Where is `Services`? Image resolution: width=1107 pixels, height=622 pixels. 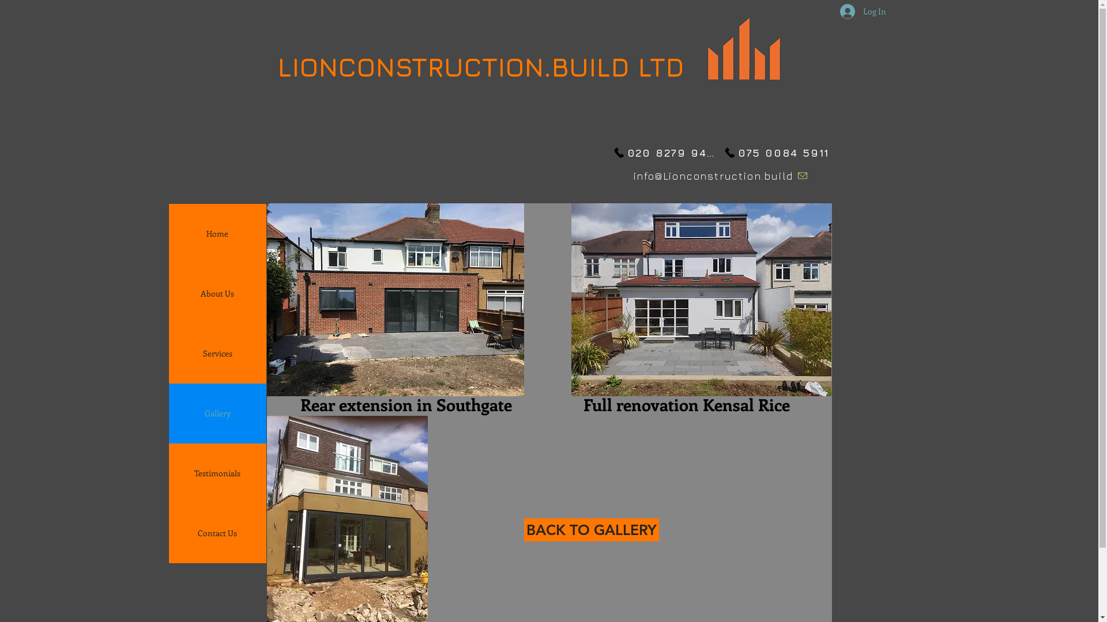
Services is located at coordinates (217, 354).